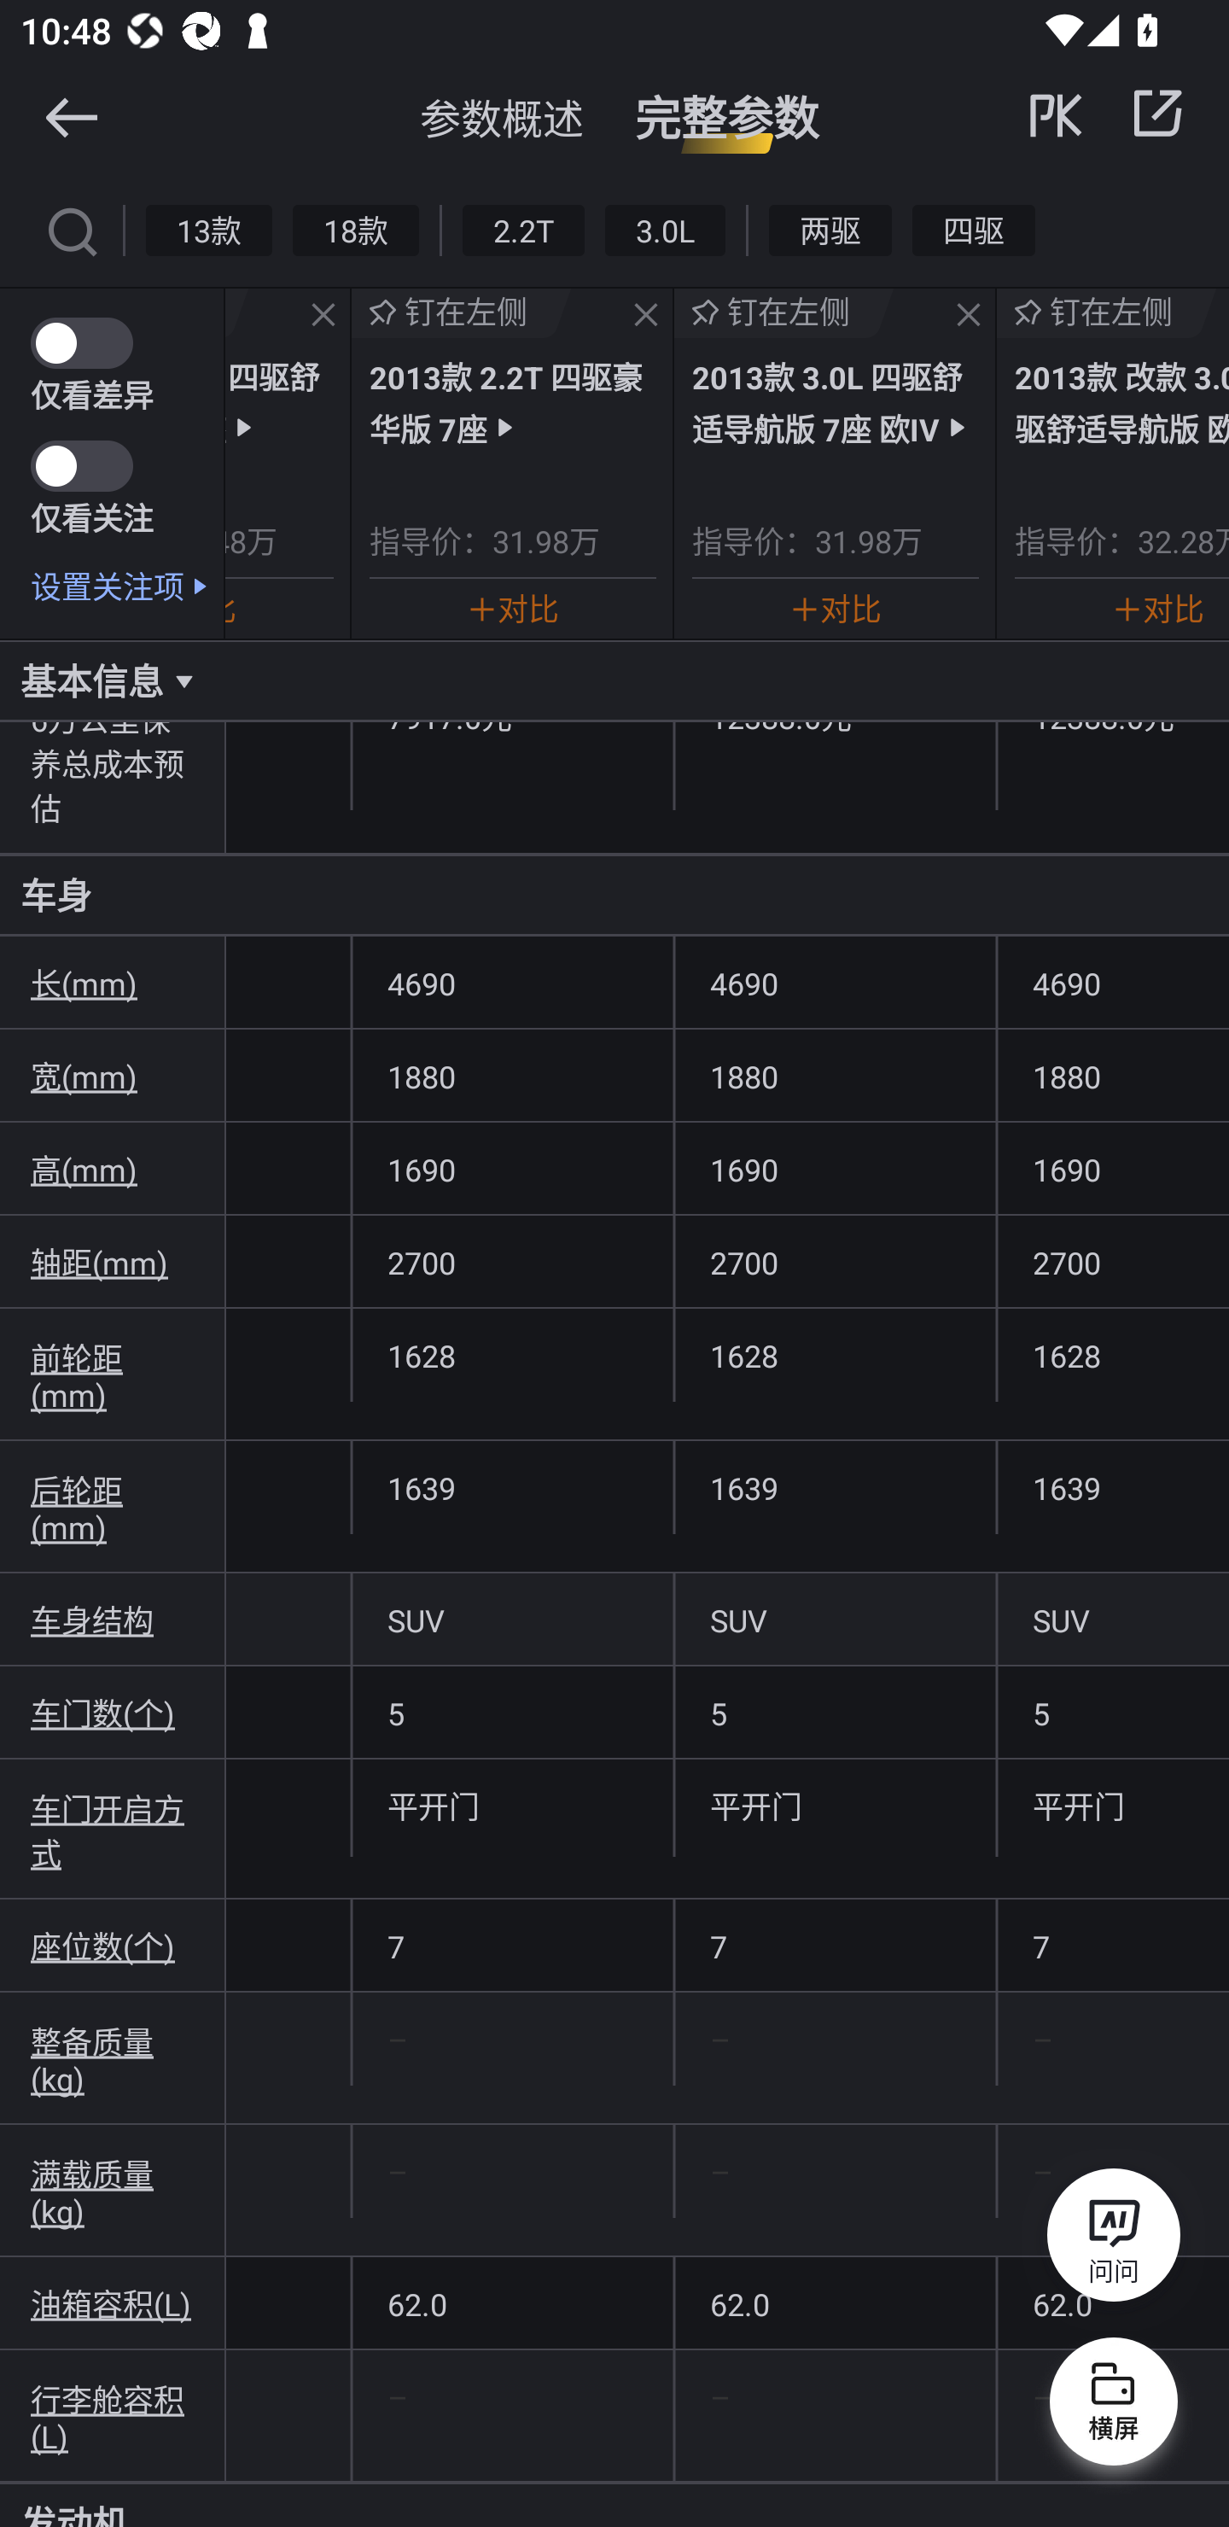  Describe the element at coordinates (323, 316) in the screenshot. I see `` at that location.